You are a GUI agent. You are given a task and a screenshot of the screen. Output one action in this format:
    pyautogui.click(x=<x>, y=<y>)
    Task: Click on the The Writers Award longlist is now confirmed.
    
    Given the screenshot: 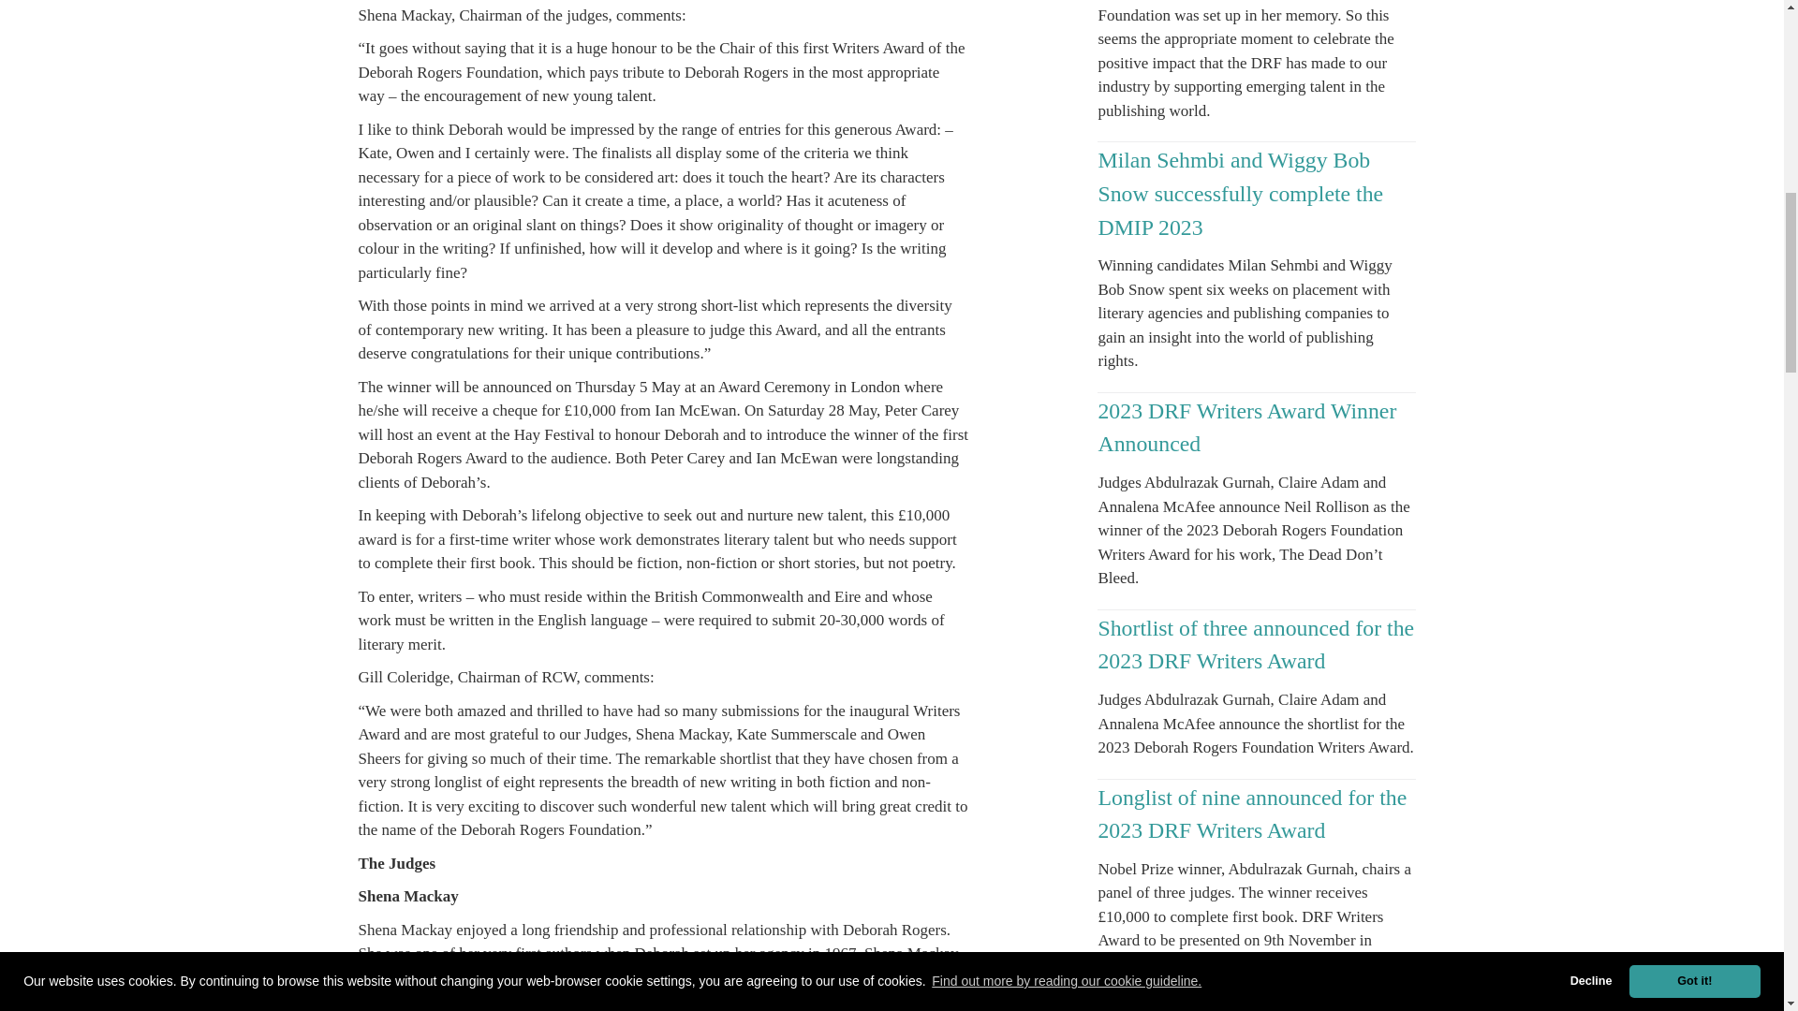 What is the action you would take?
    pyautogui.click(x=1249, y=1006)
    